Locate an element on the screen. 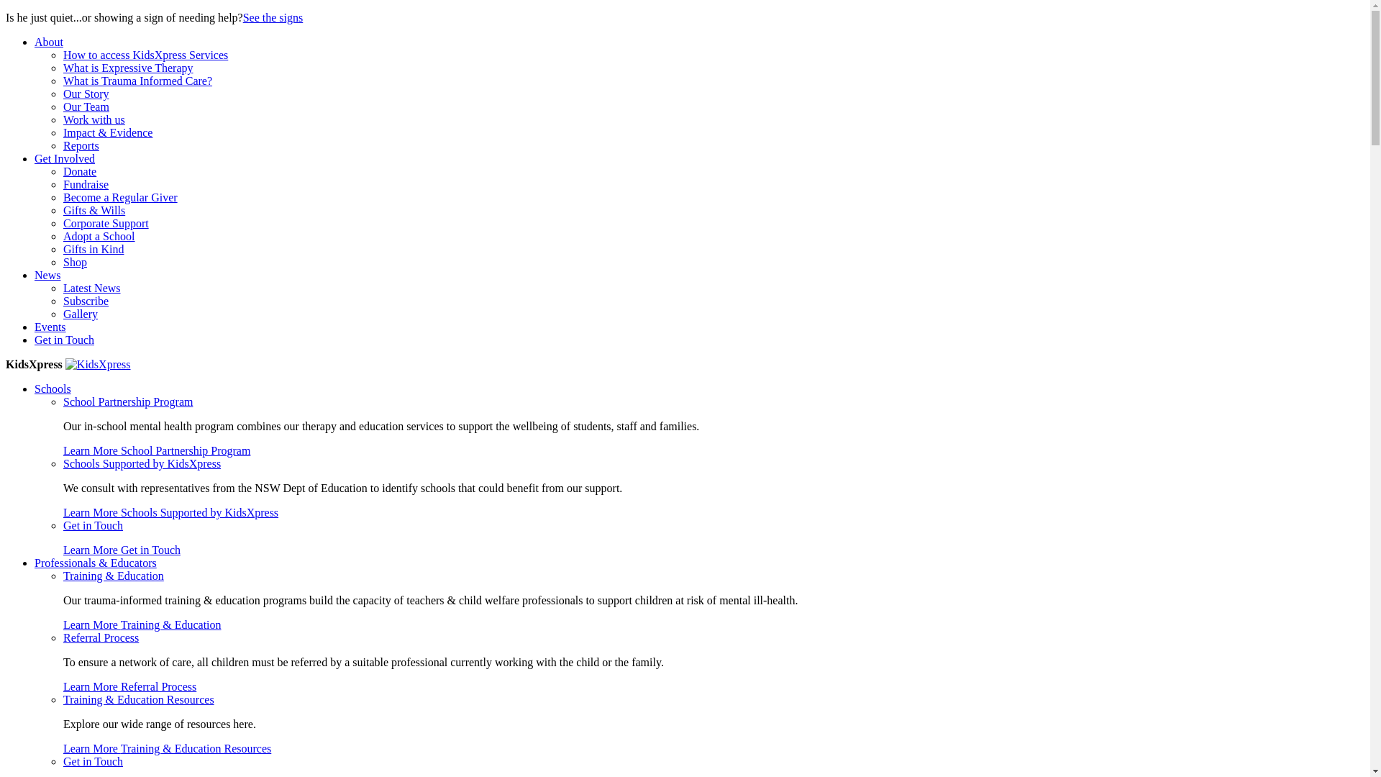 This screenshot has height=777, width=1381. Learn More Training & Education is located at coordinates (142, 624).